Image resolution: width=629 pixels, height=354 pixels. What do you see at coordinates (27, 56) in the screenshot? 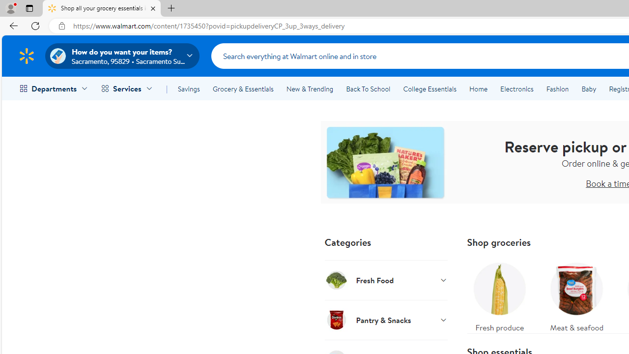
I see `Walmart Homepage` at bounding box center [27, 56].